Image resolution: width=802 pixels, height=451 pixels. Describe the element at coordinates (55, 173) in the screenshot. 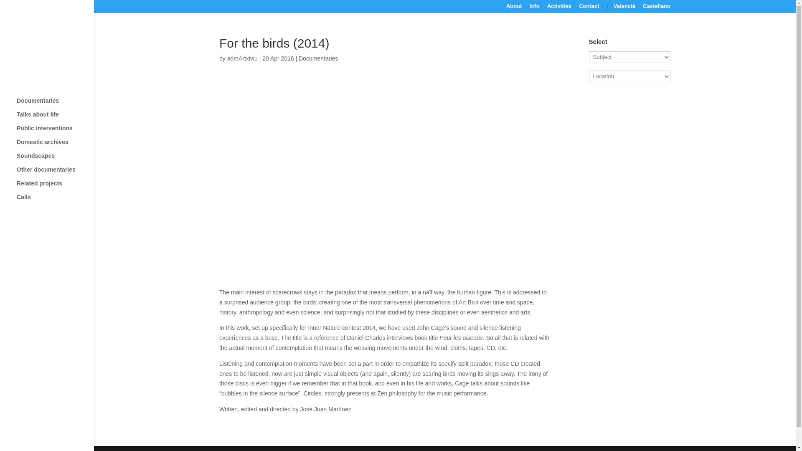

I see `Other documentaries` at that location.